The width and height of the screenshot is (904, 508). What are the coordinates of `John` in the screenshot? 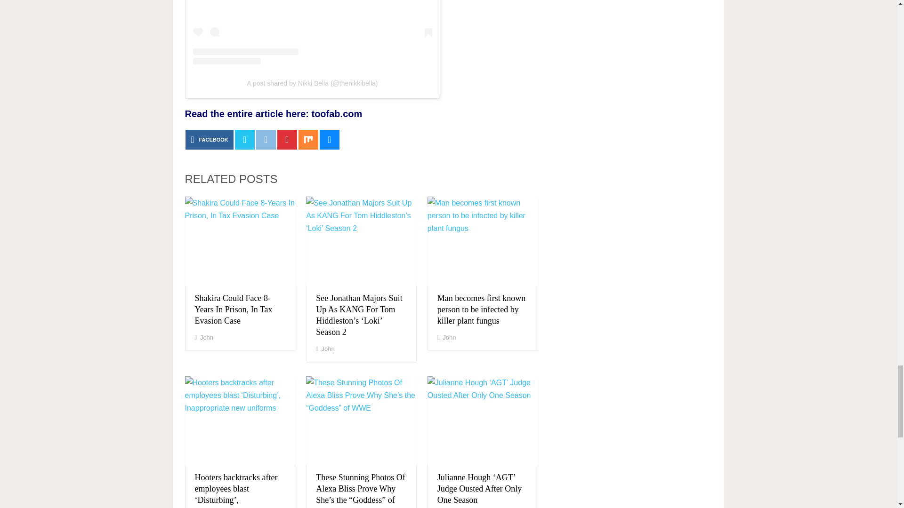 It's located at (206, 337).